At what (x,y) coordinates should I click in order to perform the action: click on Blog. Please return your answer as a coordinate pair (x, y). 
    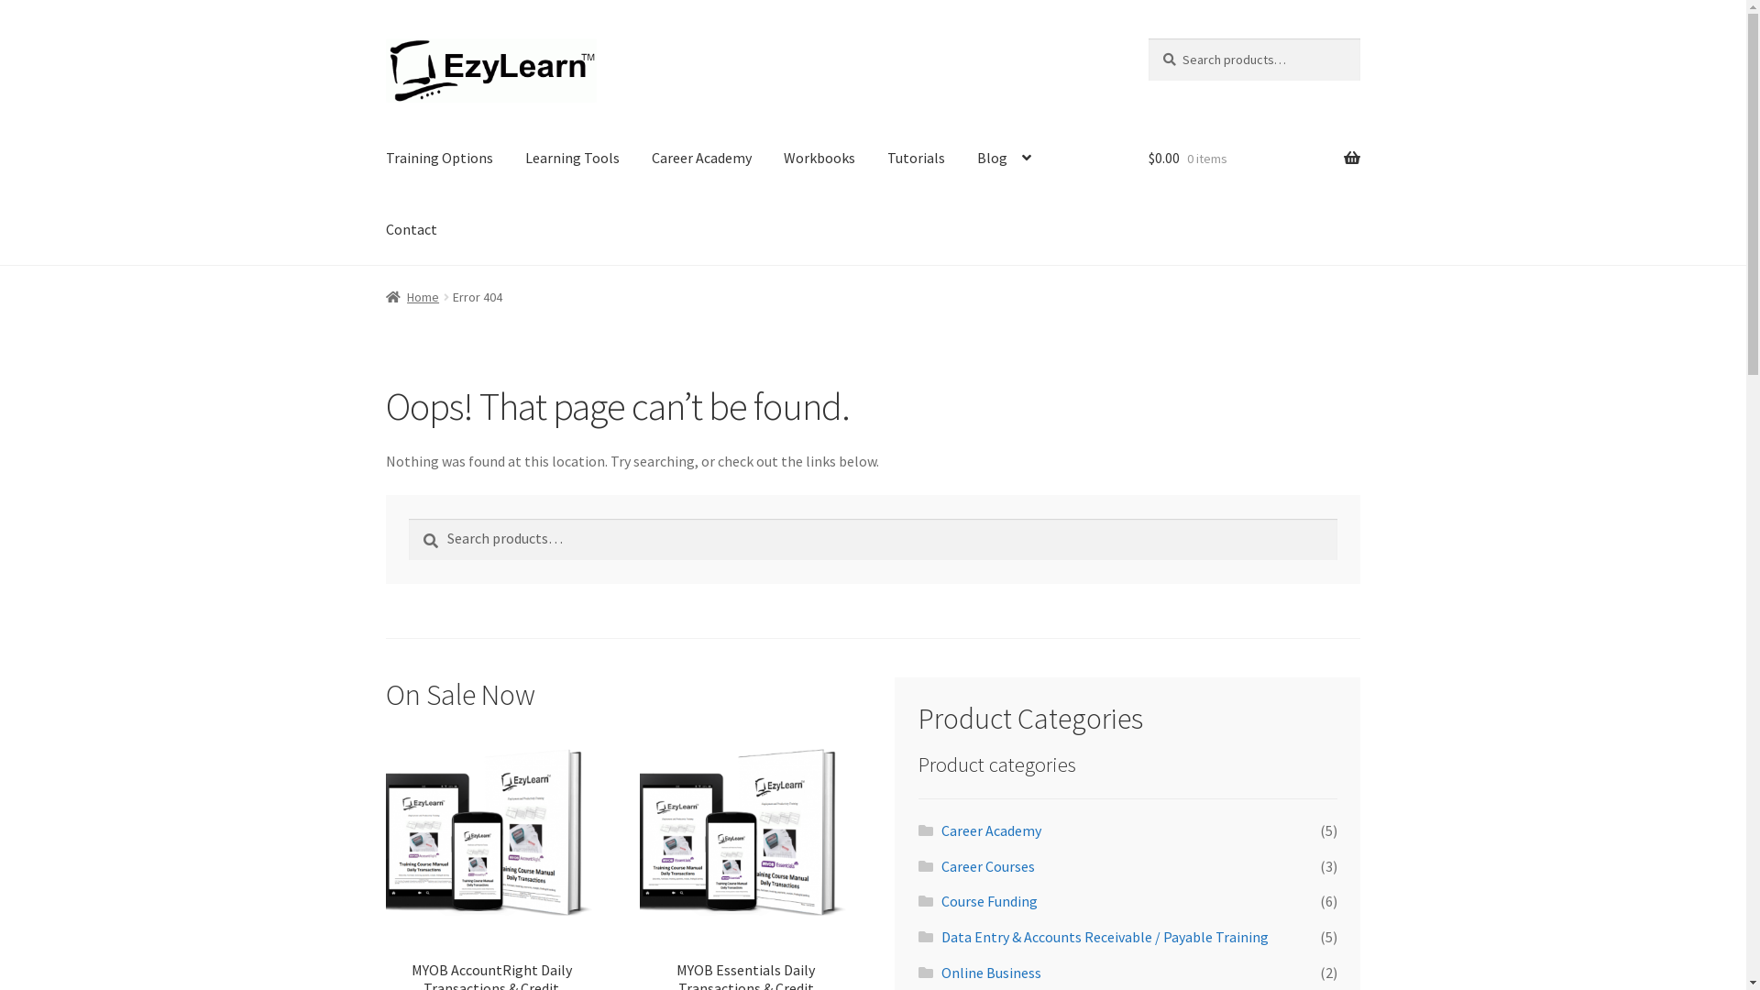
    Looking at the image, I should click on (1005, 159).